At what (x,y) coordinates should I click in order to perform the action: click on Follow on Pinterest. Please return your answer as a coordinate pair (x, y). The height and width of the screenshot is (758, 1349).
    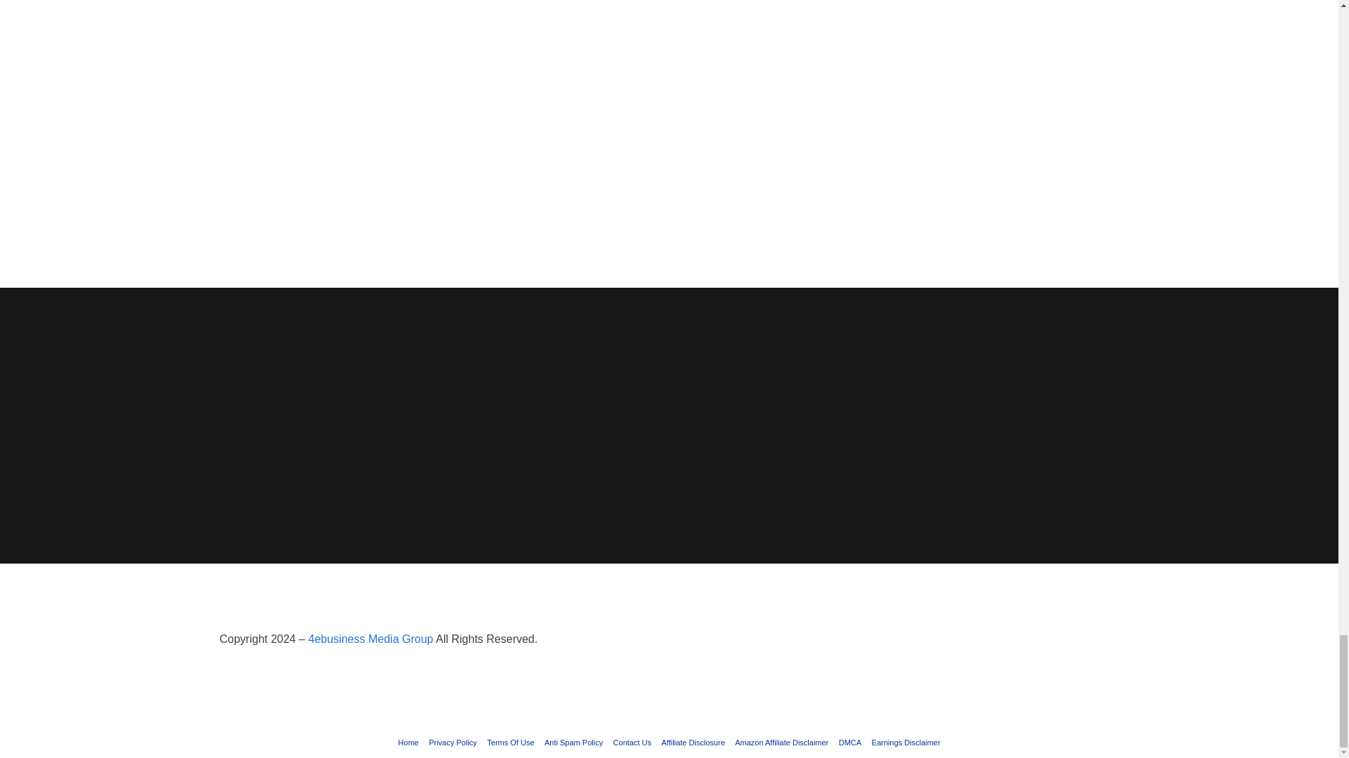
    Looking at the image, I should click on (1023, 641).